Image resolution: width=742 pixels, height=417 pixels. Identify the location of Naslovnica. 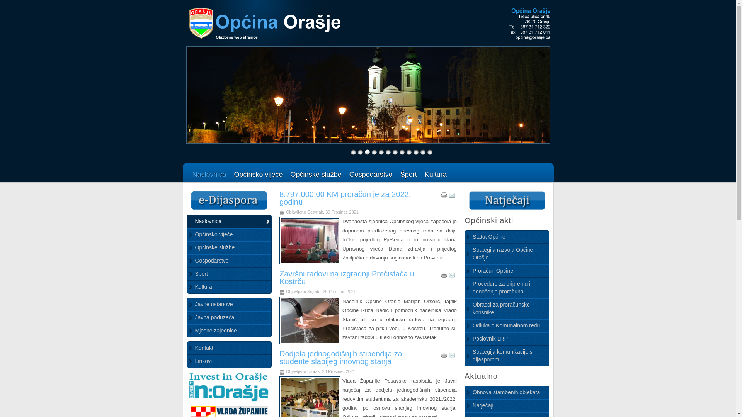
(209, 175).